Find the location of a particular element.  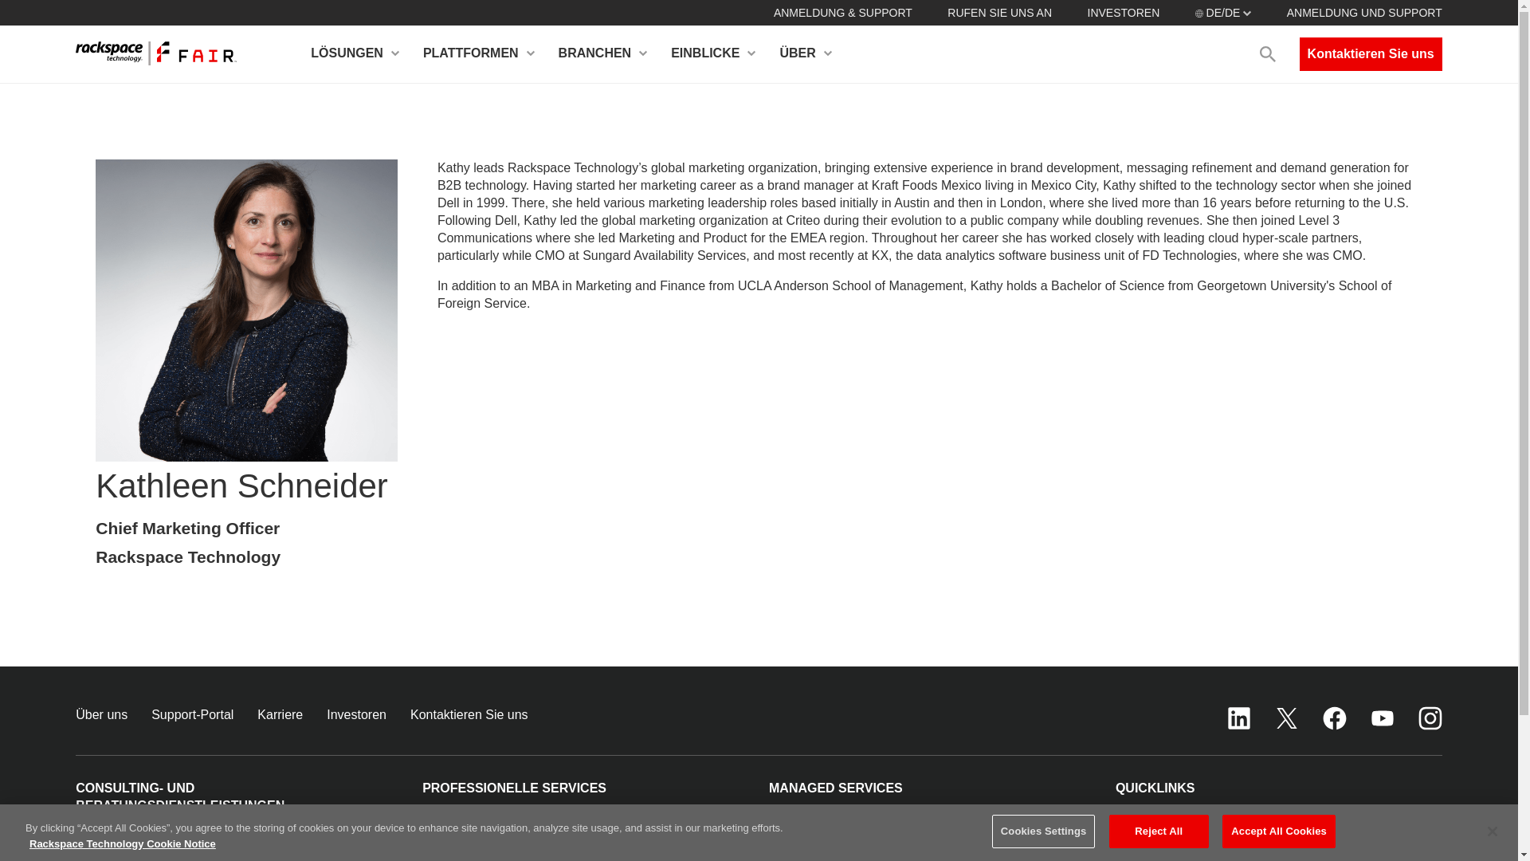

ANMELDUNG UND SUPPORT is located at coordinates (1364, 12).